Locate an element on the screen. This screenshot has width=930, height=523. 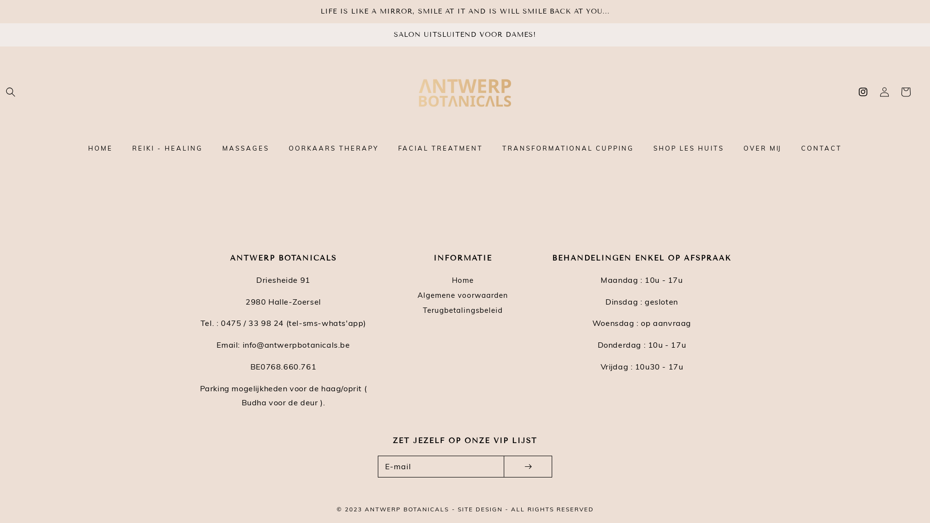
TRANSFORMATIONAL CUPPING is located at coordinates (568, 148).